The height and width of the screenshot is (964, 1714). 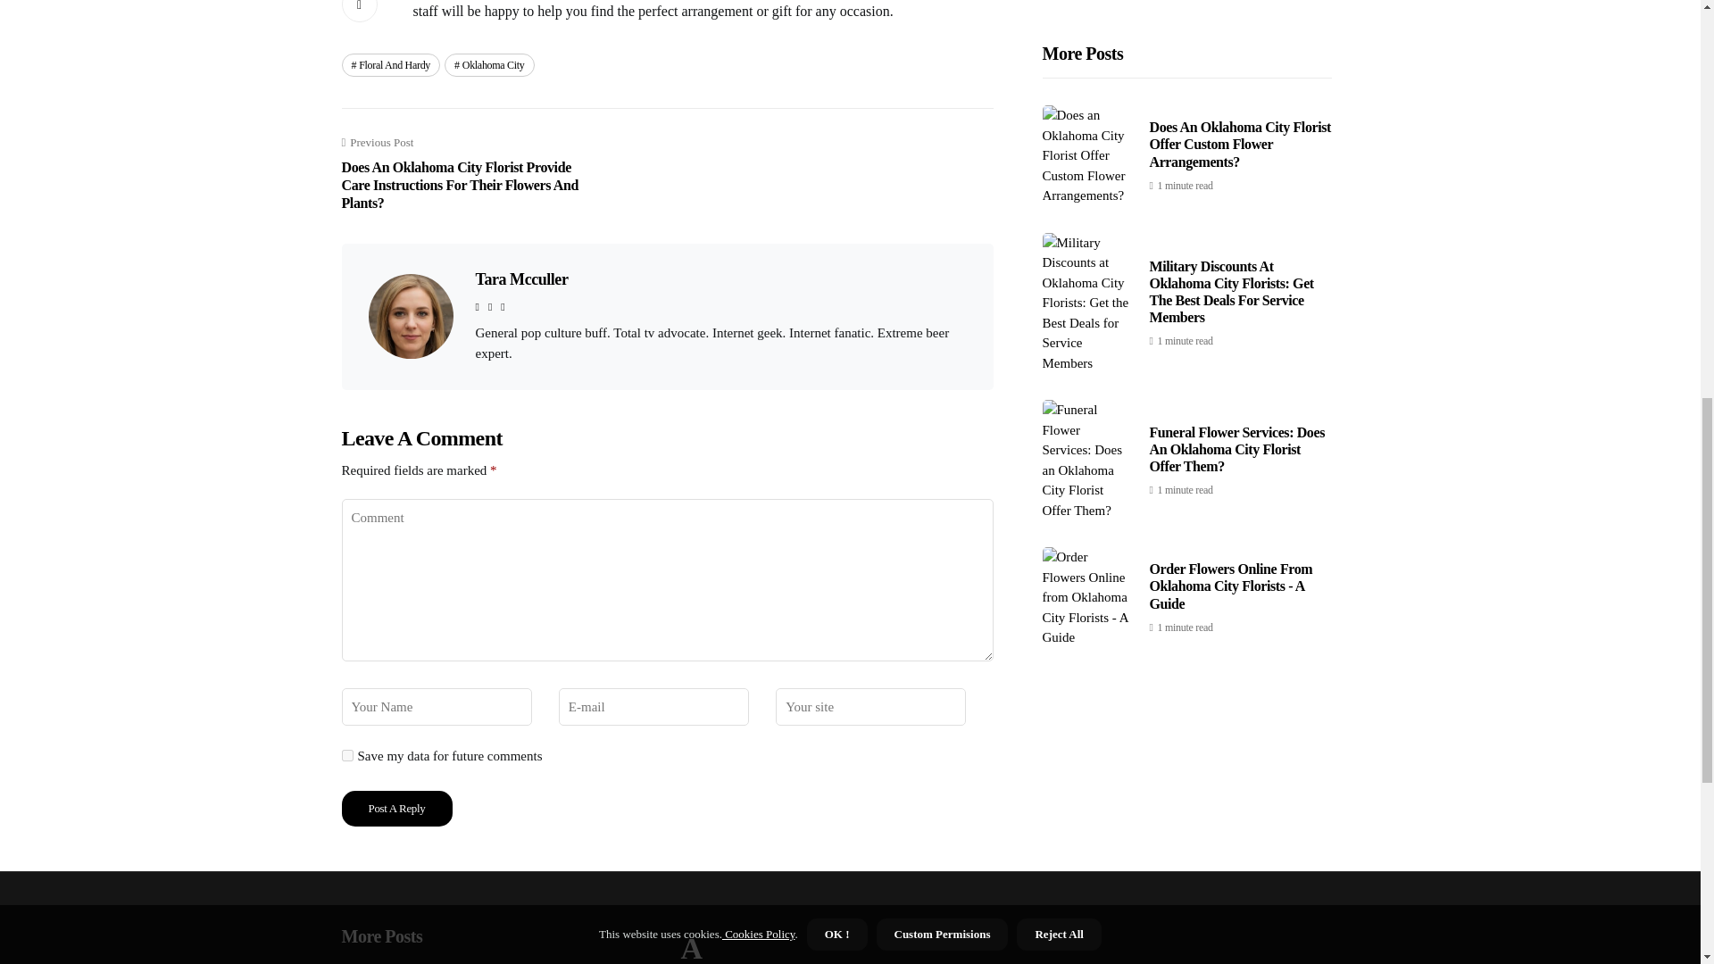 What do you see at coordinates (391, 65) in the screenshot?
I see `Floral And Hardy` at bounding box center [391, 65].